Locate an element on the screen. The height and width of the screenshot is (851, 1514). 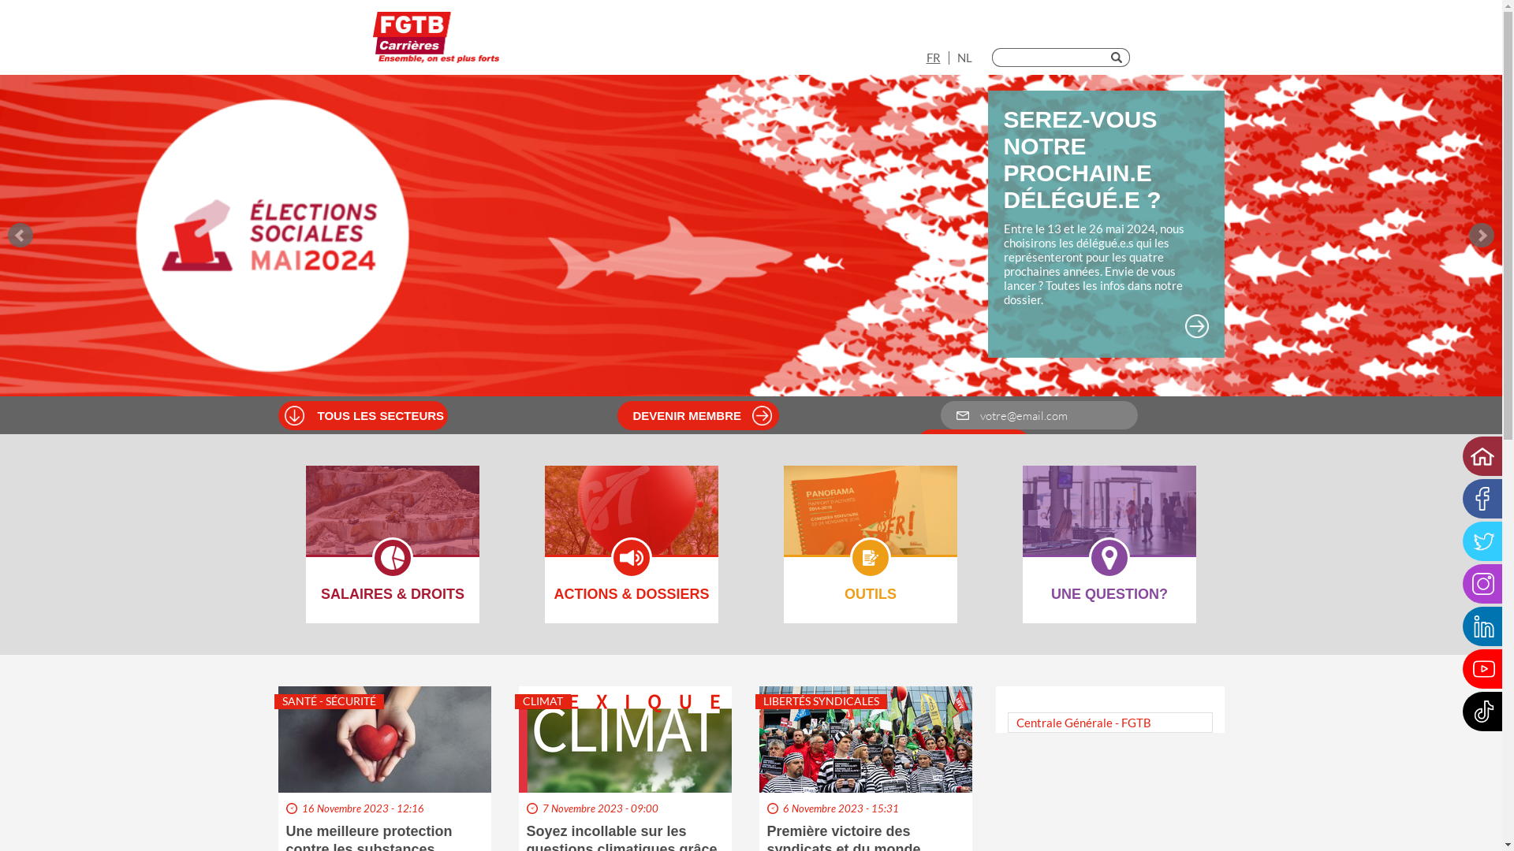
FR is located at coordinates (933, 58).